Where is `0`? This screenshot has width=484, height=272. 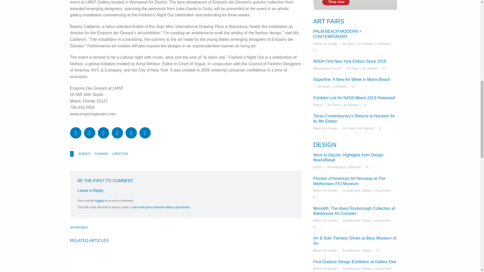 0 is located at coordinates (384, 68).